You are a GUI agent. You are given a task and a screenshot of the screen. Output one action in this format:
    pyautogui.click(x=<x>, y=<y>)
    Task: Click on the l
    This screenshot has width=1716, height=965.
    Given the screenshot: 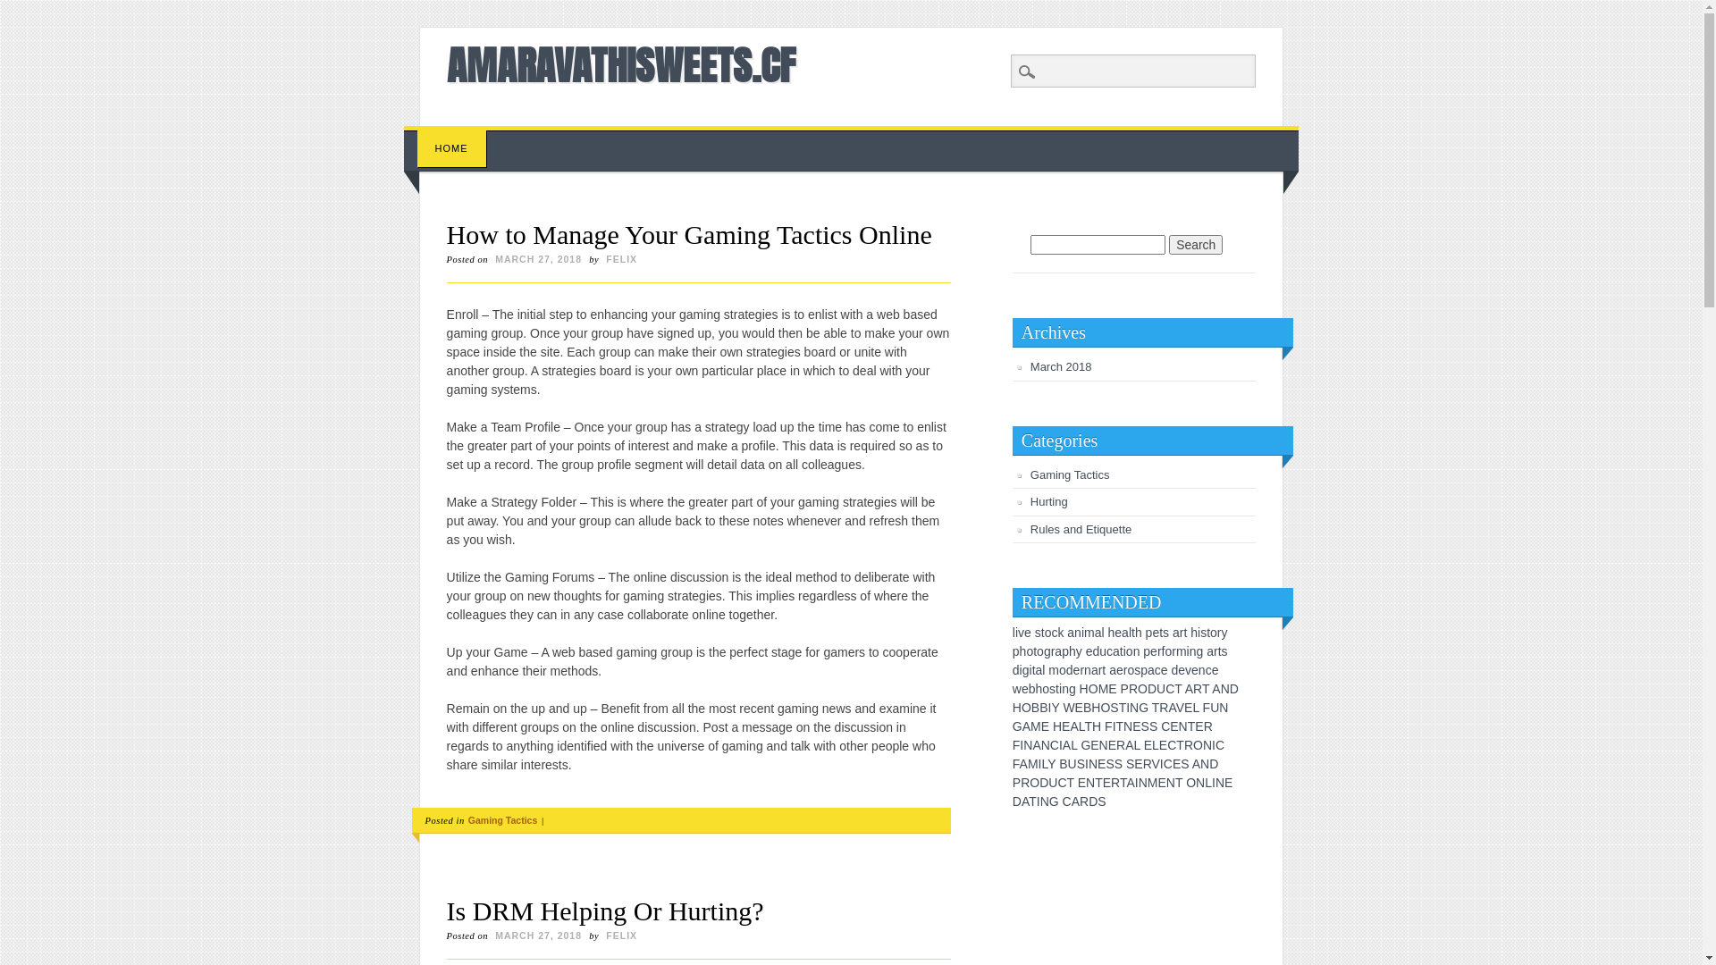 What is the action you would take?
    pyautogui.click(x=1014, y=633)
    